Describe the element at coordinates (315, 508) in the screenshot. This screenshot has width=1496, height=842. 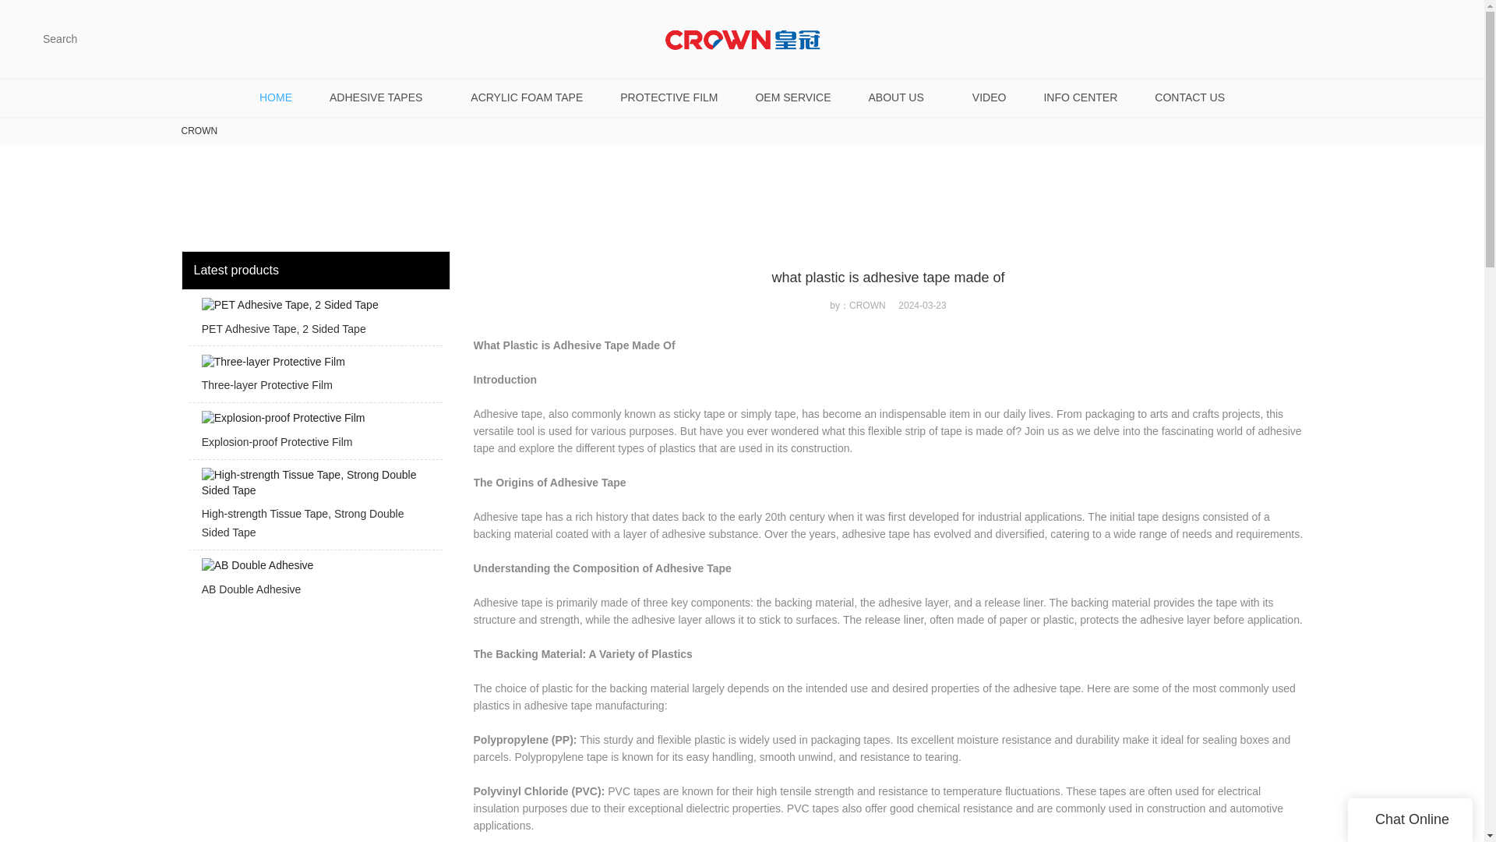
I see `High-strength Tissue Tape, Strong Double Sided Tape` at that location.